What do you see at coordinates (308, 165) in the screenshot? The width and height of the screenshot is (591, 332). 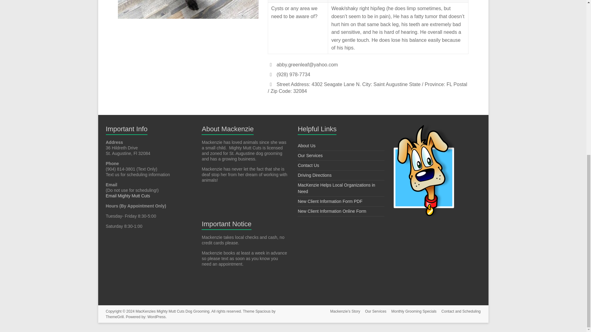 I see `Contact Us` at bounding box center [308, 165].